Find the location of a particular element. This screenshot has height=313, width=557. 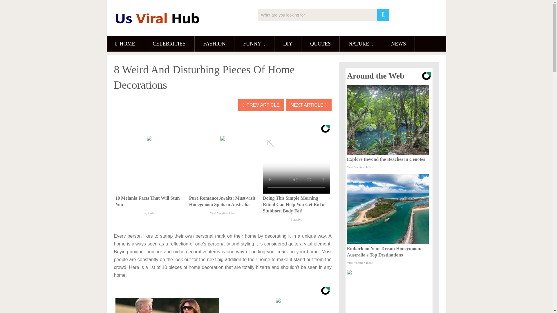

NEWS is located at coordinates (398, 44).